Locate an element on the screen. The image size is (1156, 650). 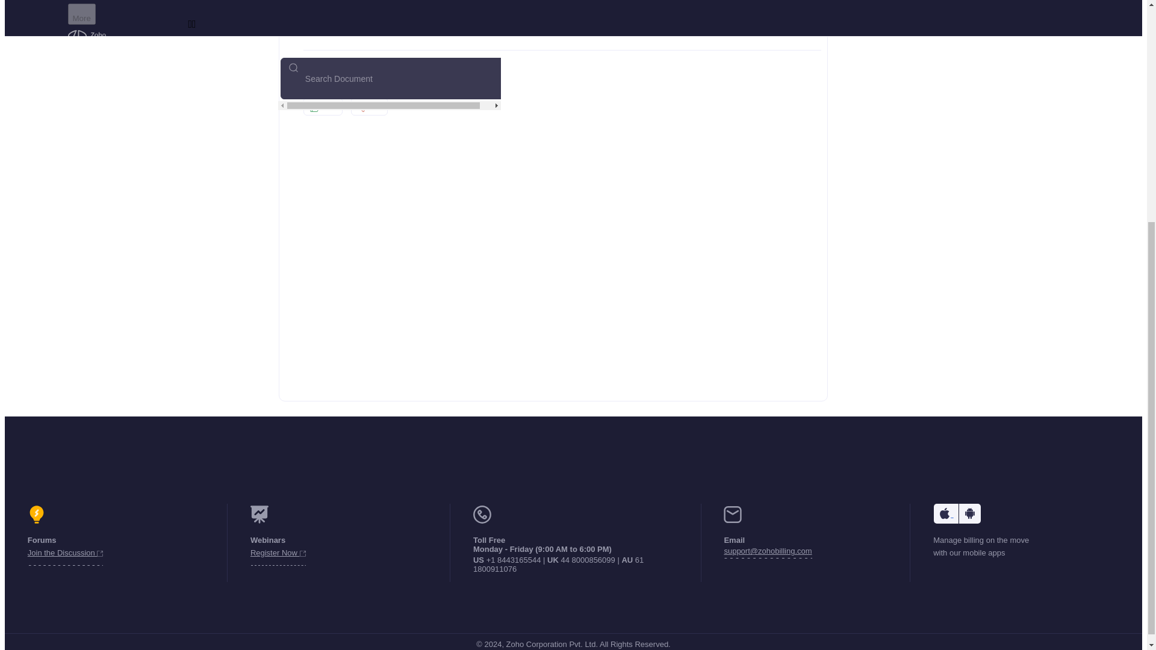
Register Now is located at coordinates (278, 555).